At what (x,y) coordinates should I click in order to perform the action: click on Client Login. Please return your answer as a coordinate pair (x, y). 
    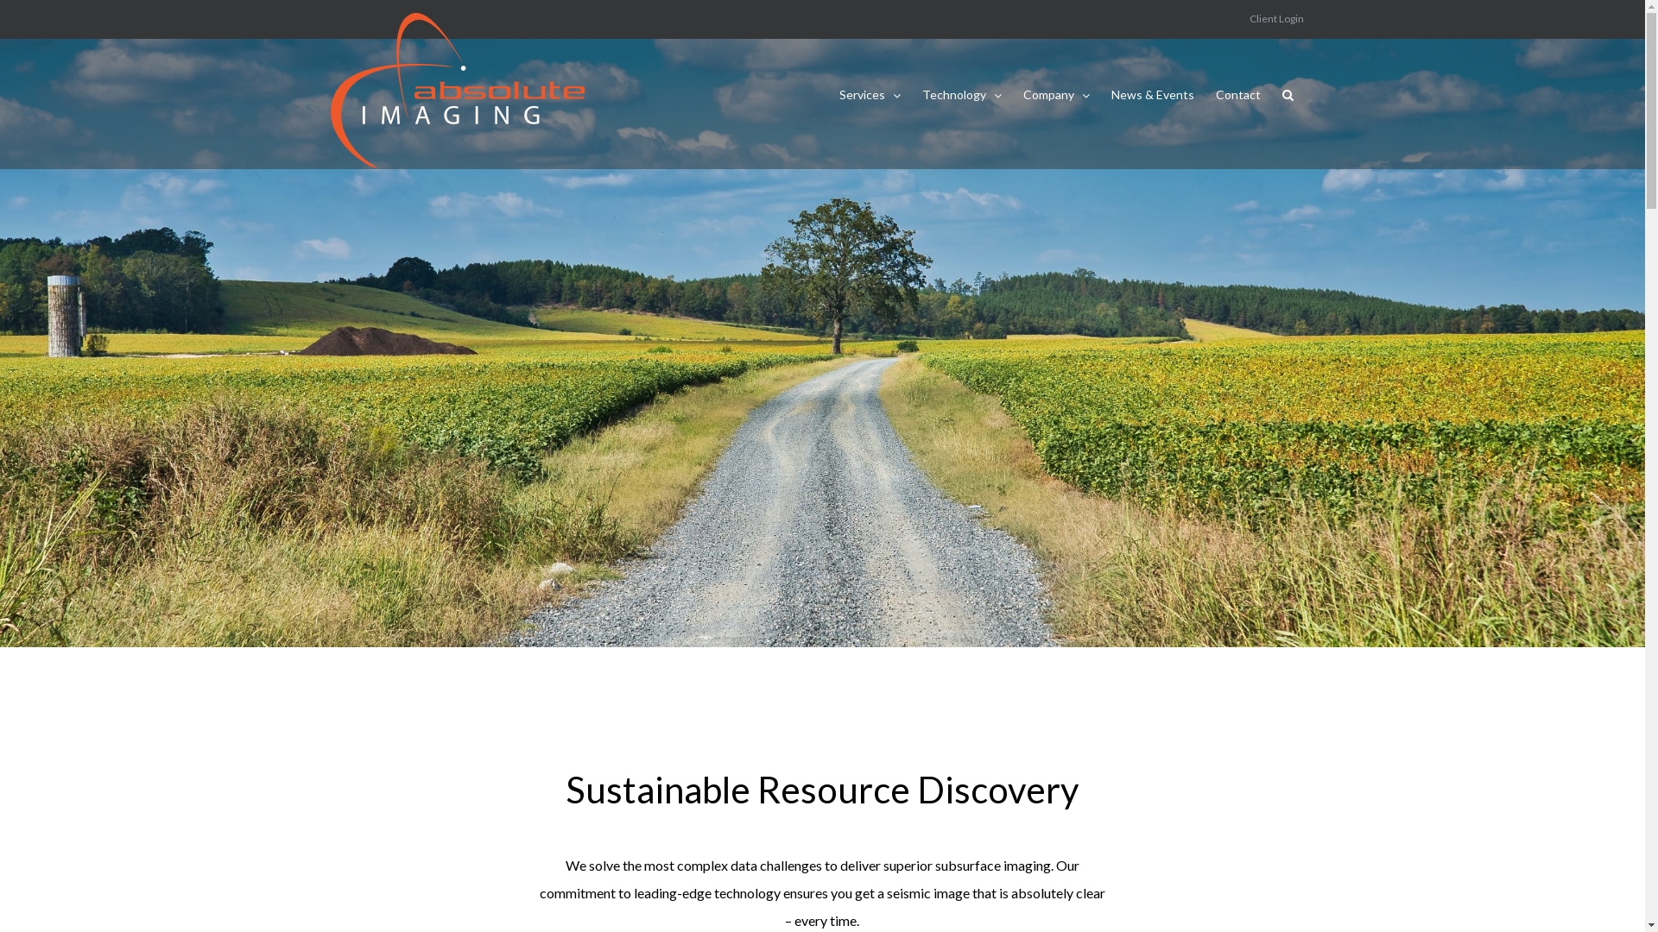
    Looking at the image, I should click on (1276, 19).